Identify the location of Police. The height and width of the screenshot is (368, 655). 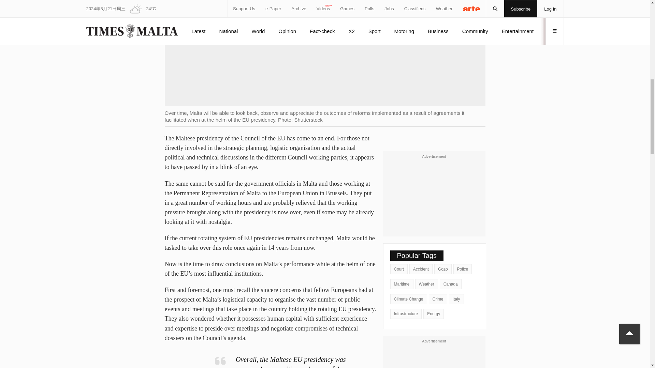
(463, 269).